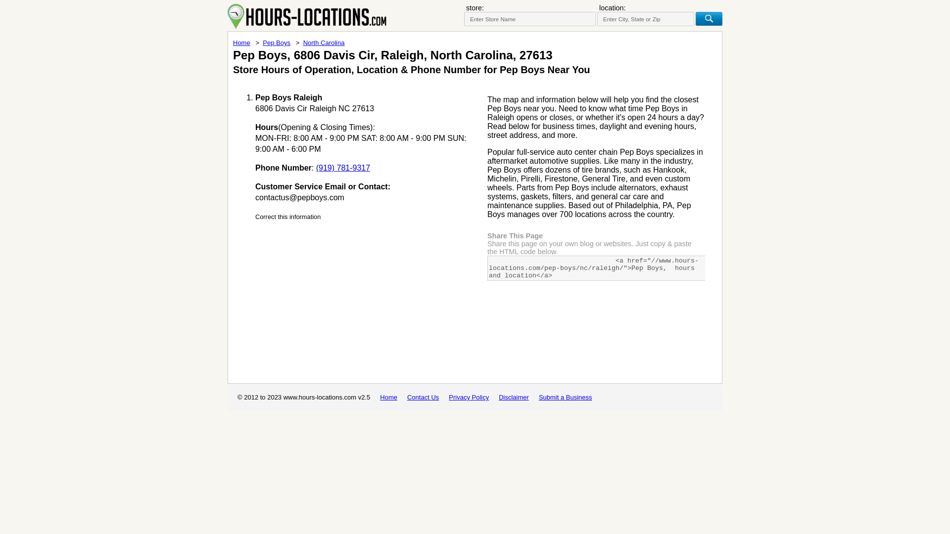 The image size is (950, 534). I want to click on Privacy Policy, so click(469, 397).